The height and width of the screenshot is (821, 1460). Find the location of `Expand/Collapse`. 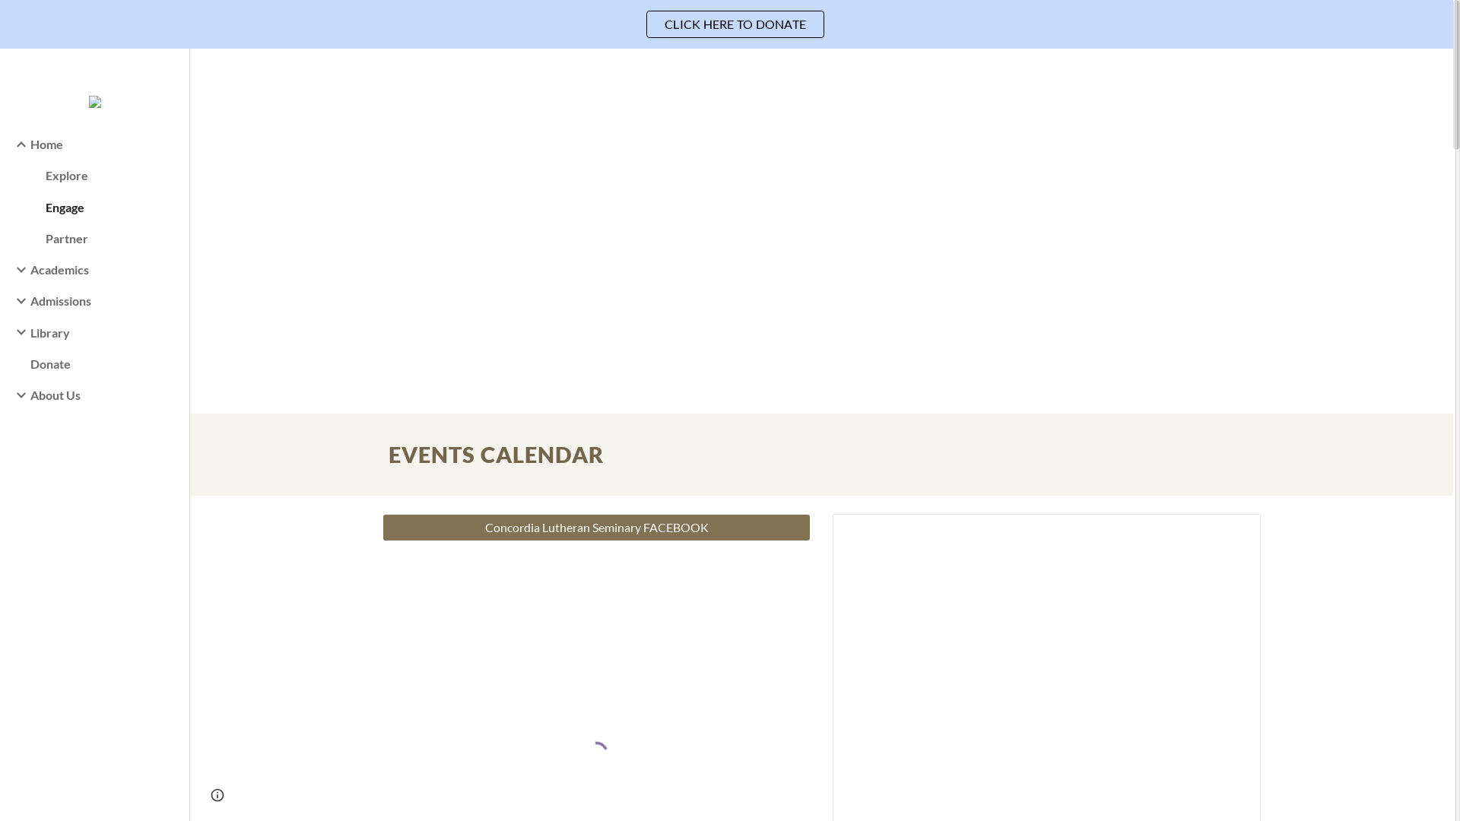

Expand/Collapse is located at coordinates (17, 395).